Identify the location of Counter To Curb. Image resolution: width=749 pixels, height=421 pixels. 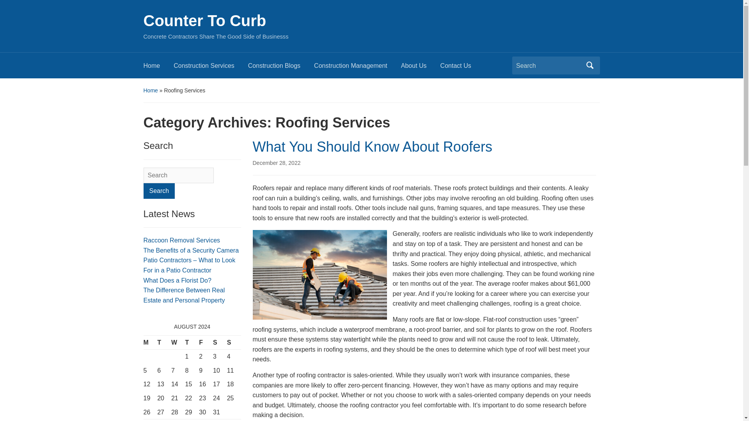
(205, 20).